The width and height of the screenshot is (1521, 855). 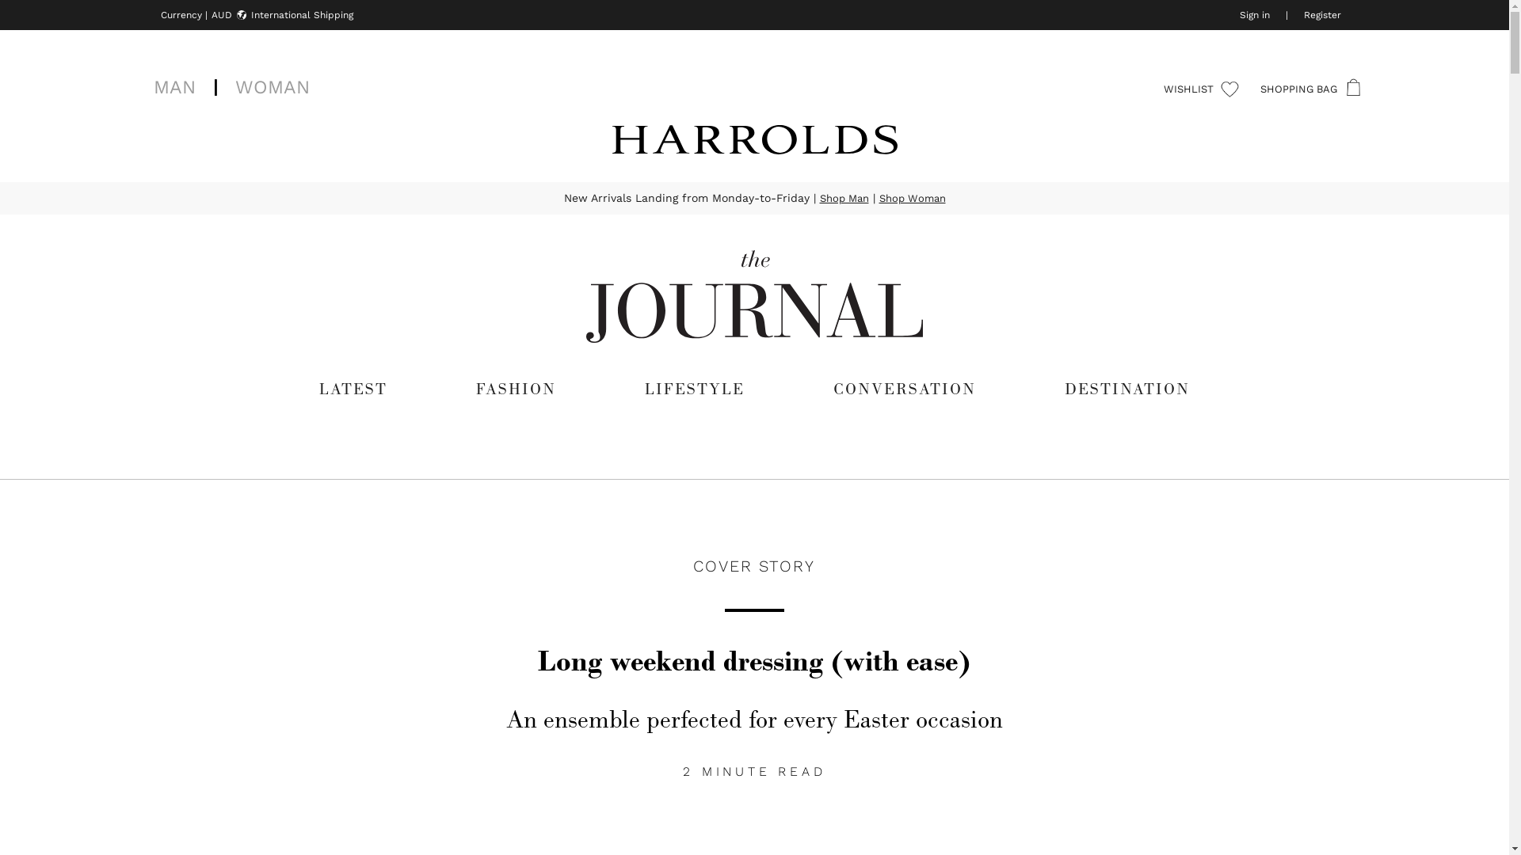 What do you see at coordinates (273, 87) in the screenshot?
I see `WOMAN` at bounding box center [273, 87].